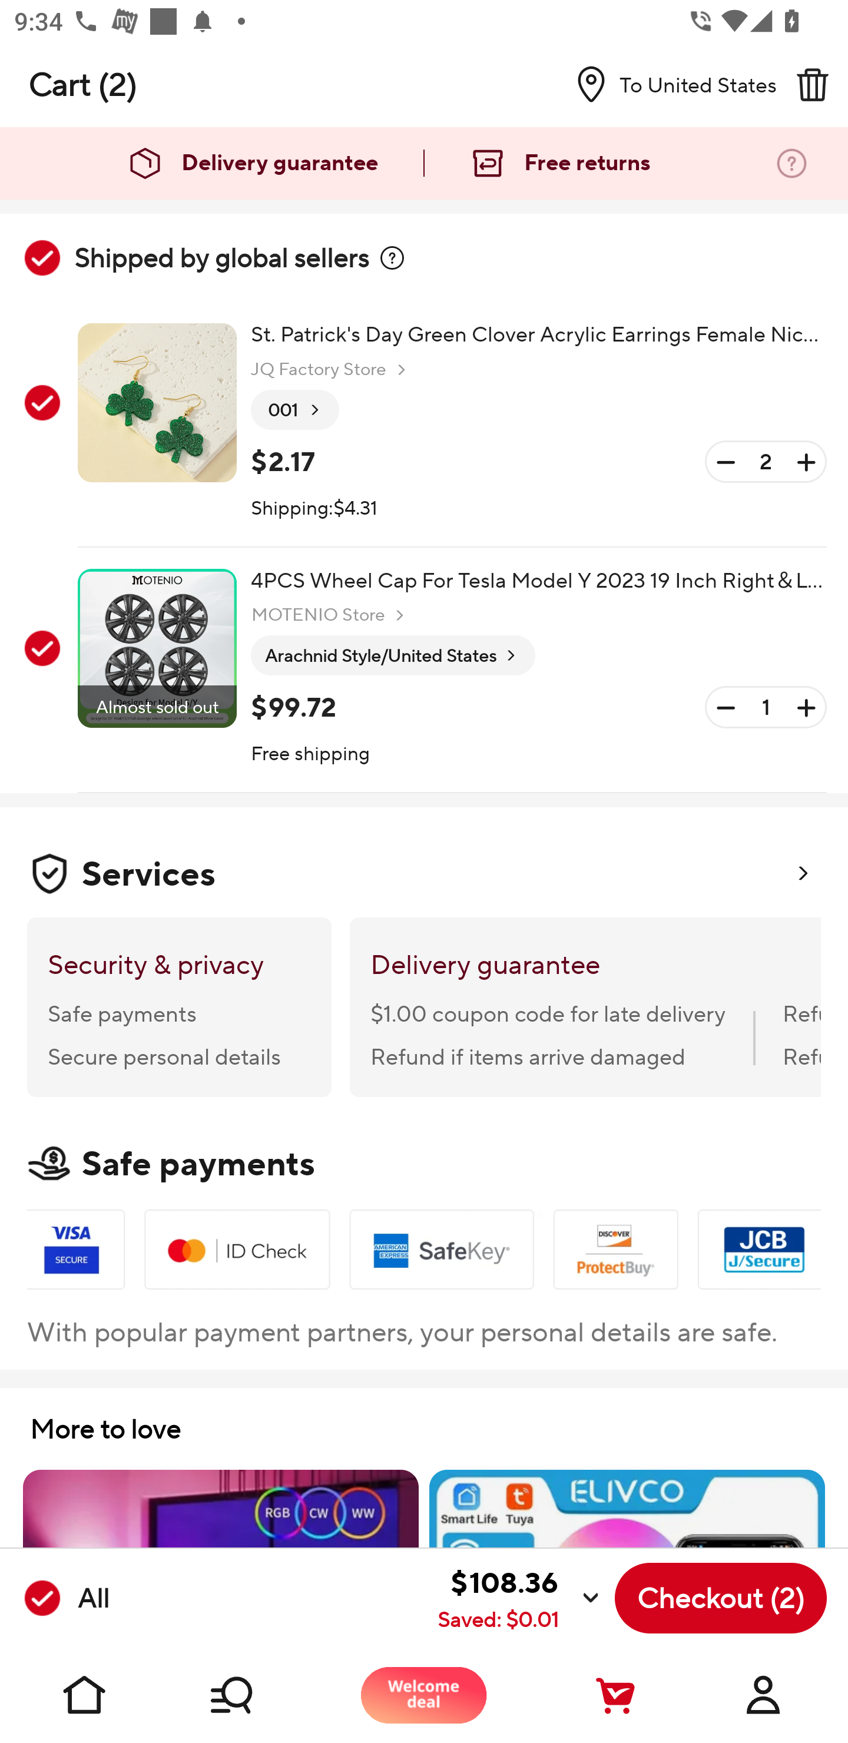 Image resolution: width=848 pixels, height=1743 pixels. I want to click on Free shipping, so click(311, 755).